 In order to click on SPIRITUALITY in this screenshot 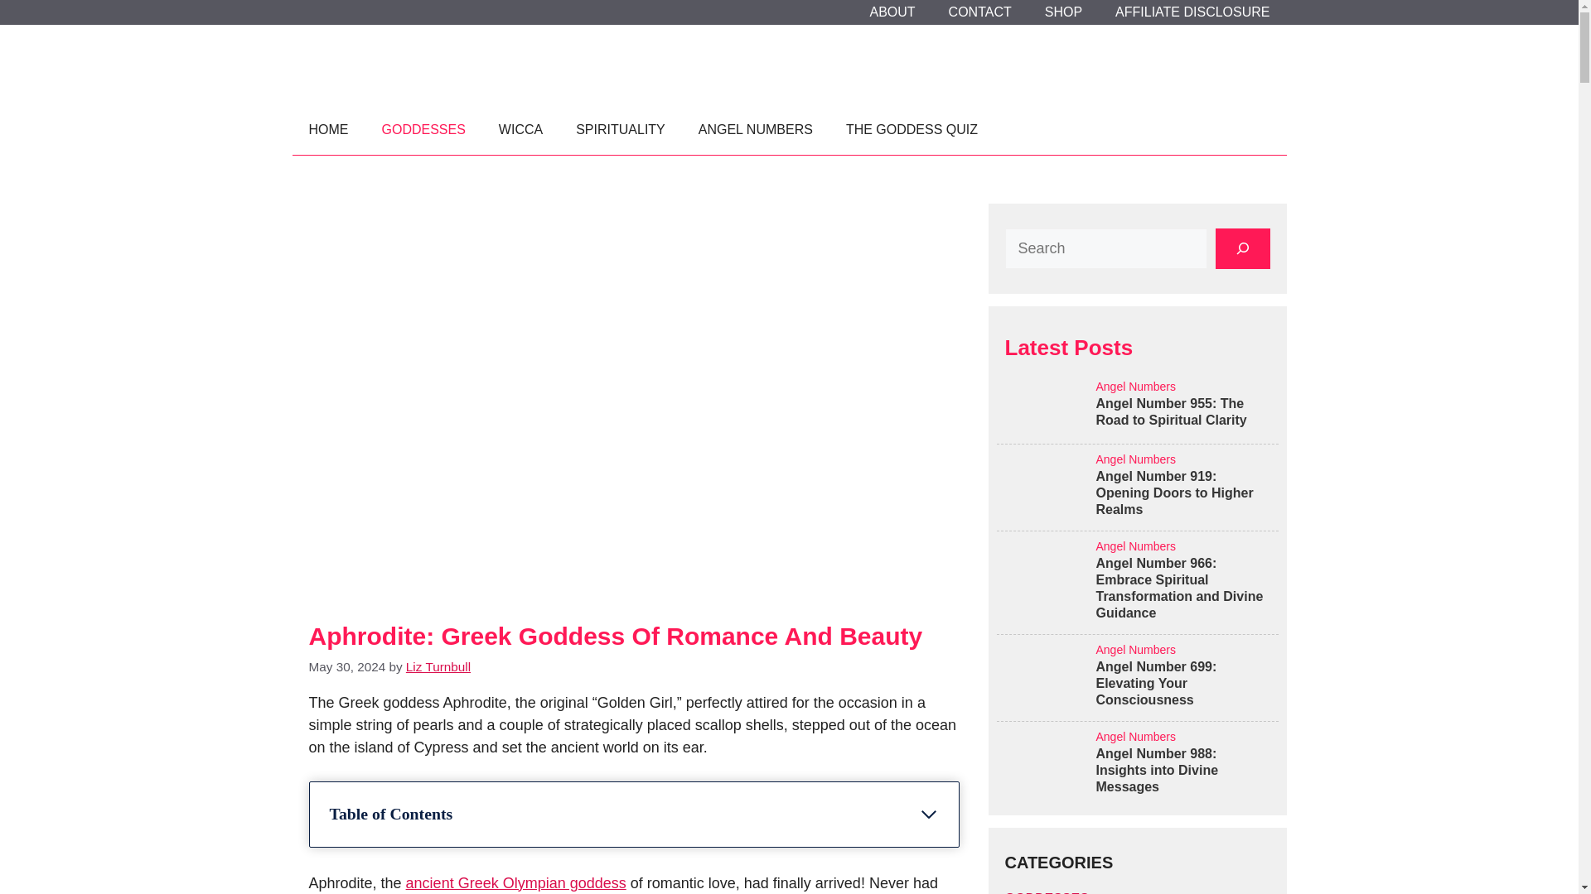, I will do `click(621, 129)`.